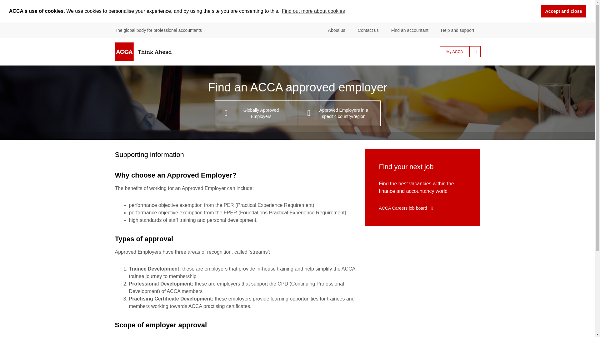 This screenshot has width=600, height=337. Describe the element at coordinates (406, 208) in the screenshot. I see `ACCA Careers job board` at that location.